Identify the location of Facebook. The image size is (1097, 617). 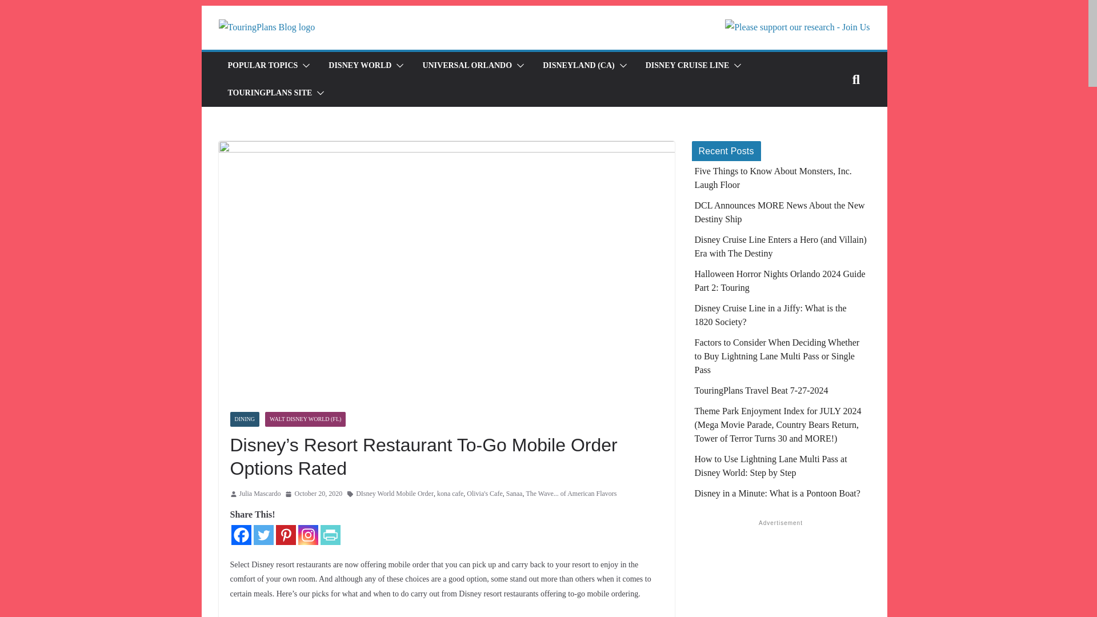
(241, 535).